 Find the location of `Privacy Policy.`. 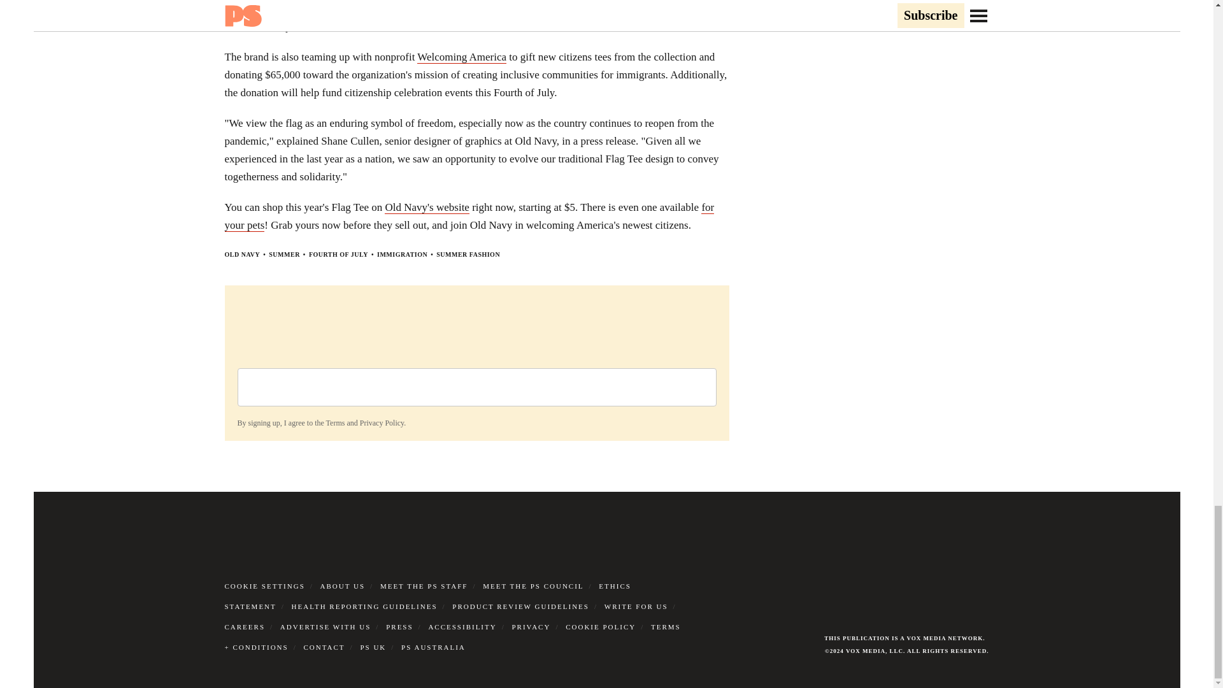

Privacy Policy. is located at coordinates (382, 422).